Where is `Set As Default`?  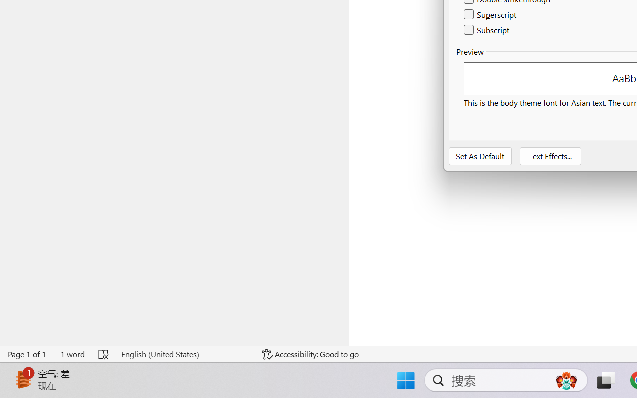 Set As Default is located at coordinates (480, 156).